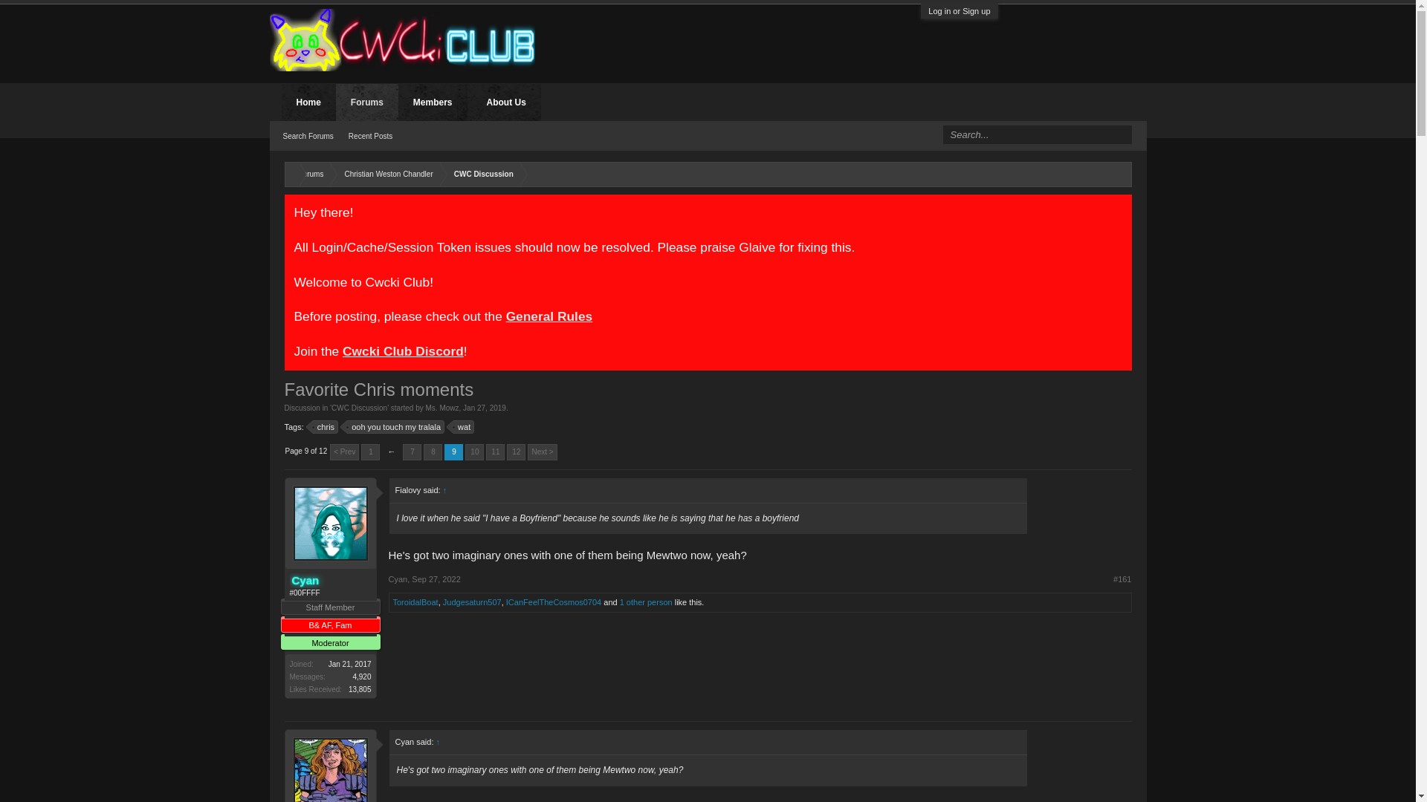 Image resolution: width=1427 pixels, height=802 pixels. Describe the element at coordinates (485, 408) in the screenshot. I see `Jan 27, 2019` at that location.